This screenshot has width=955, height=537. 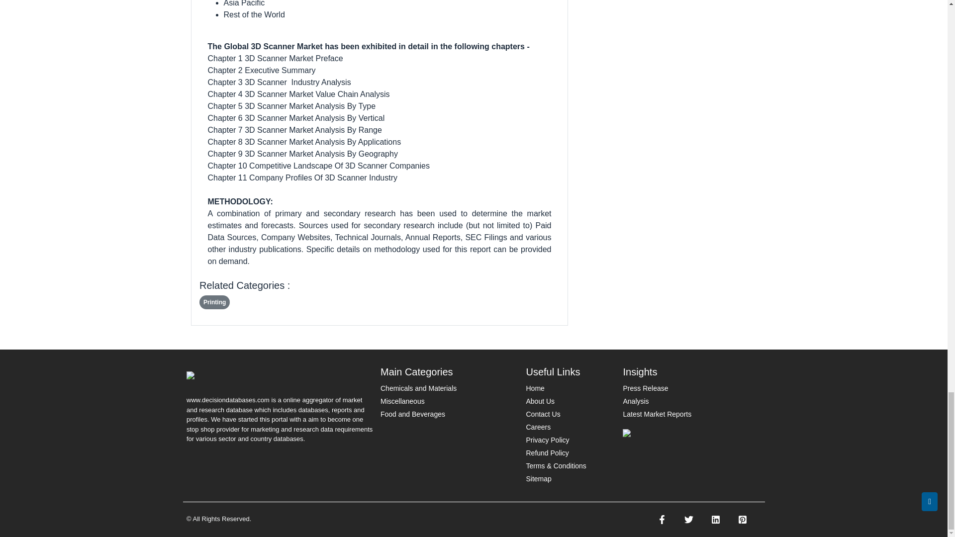 What do you see at coordinates (657, 414) in the screenshot?
I see `Latest Market Reports` at bounding box center [657, 414].